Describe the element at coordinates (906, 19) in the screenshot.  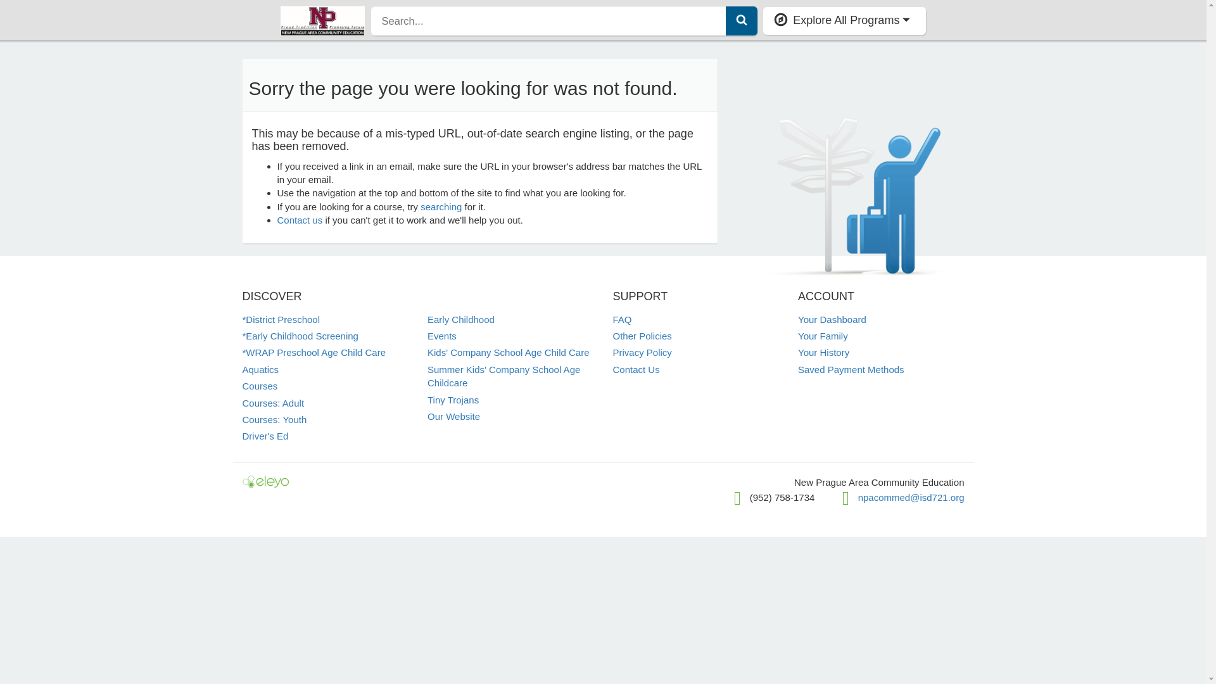
I see ` Caret Down Icon` at that location.